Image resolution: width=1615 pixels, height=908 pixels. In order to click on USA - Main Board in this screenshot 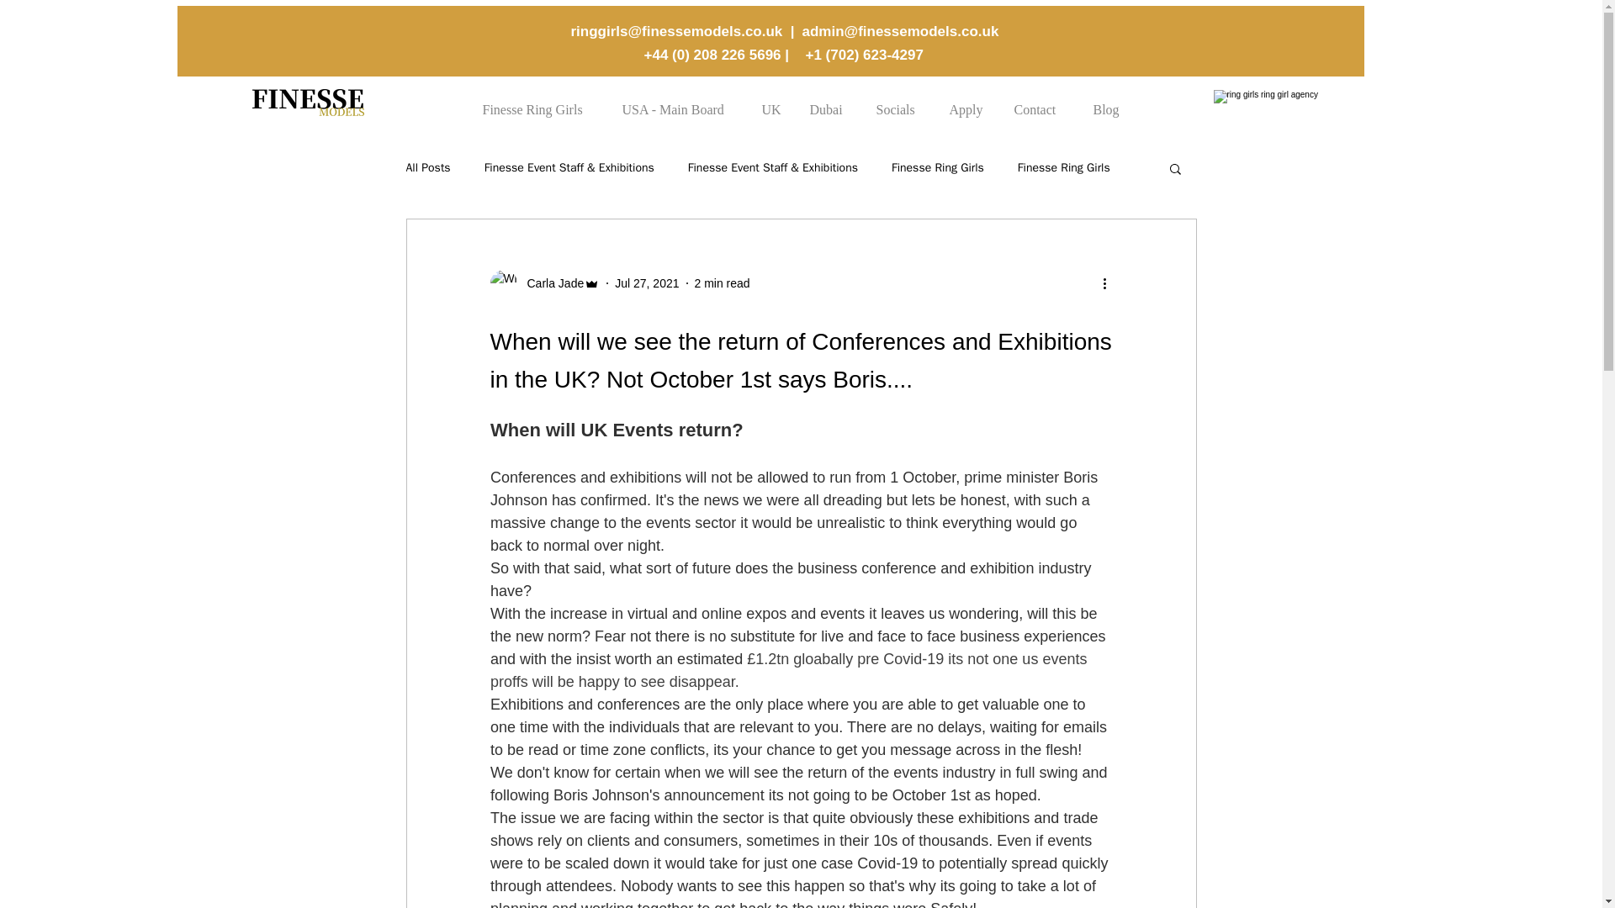, I will do `click(676, 102)`.